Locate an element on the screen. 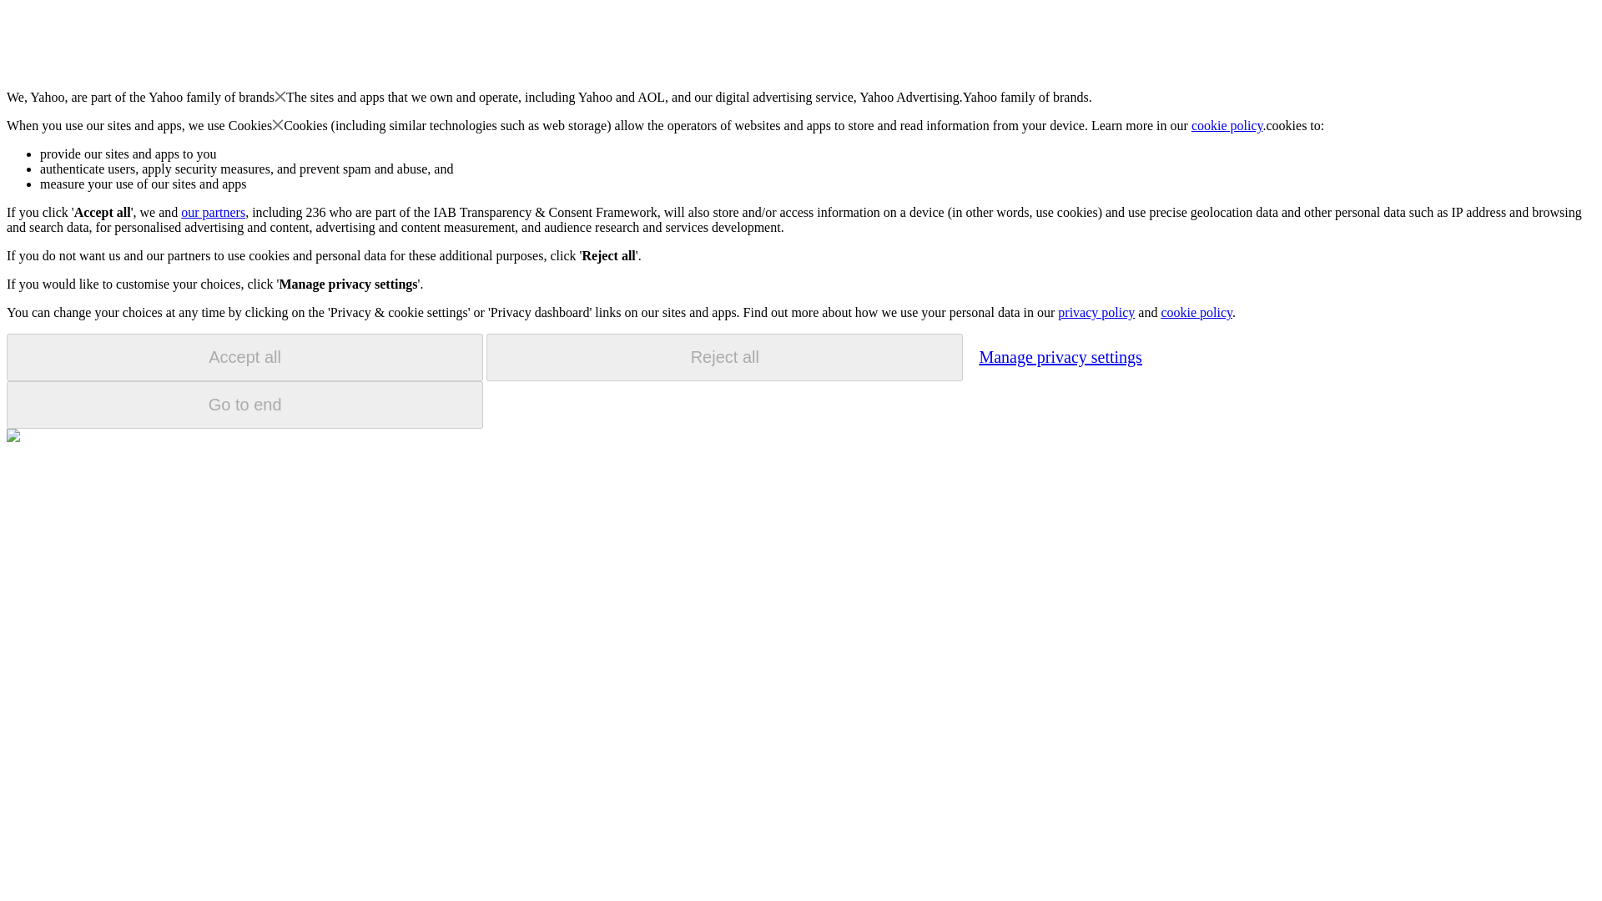 The image size is (1602, 901). Go to end is located at coordinates (244, 405).